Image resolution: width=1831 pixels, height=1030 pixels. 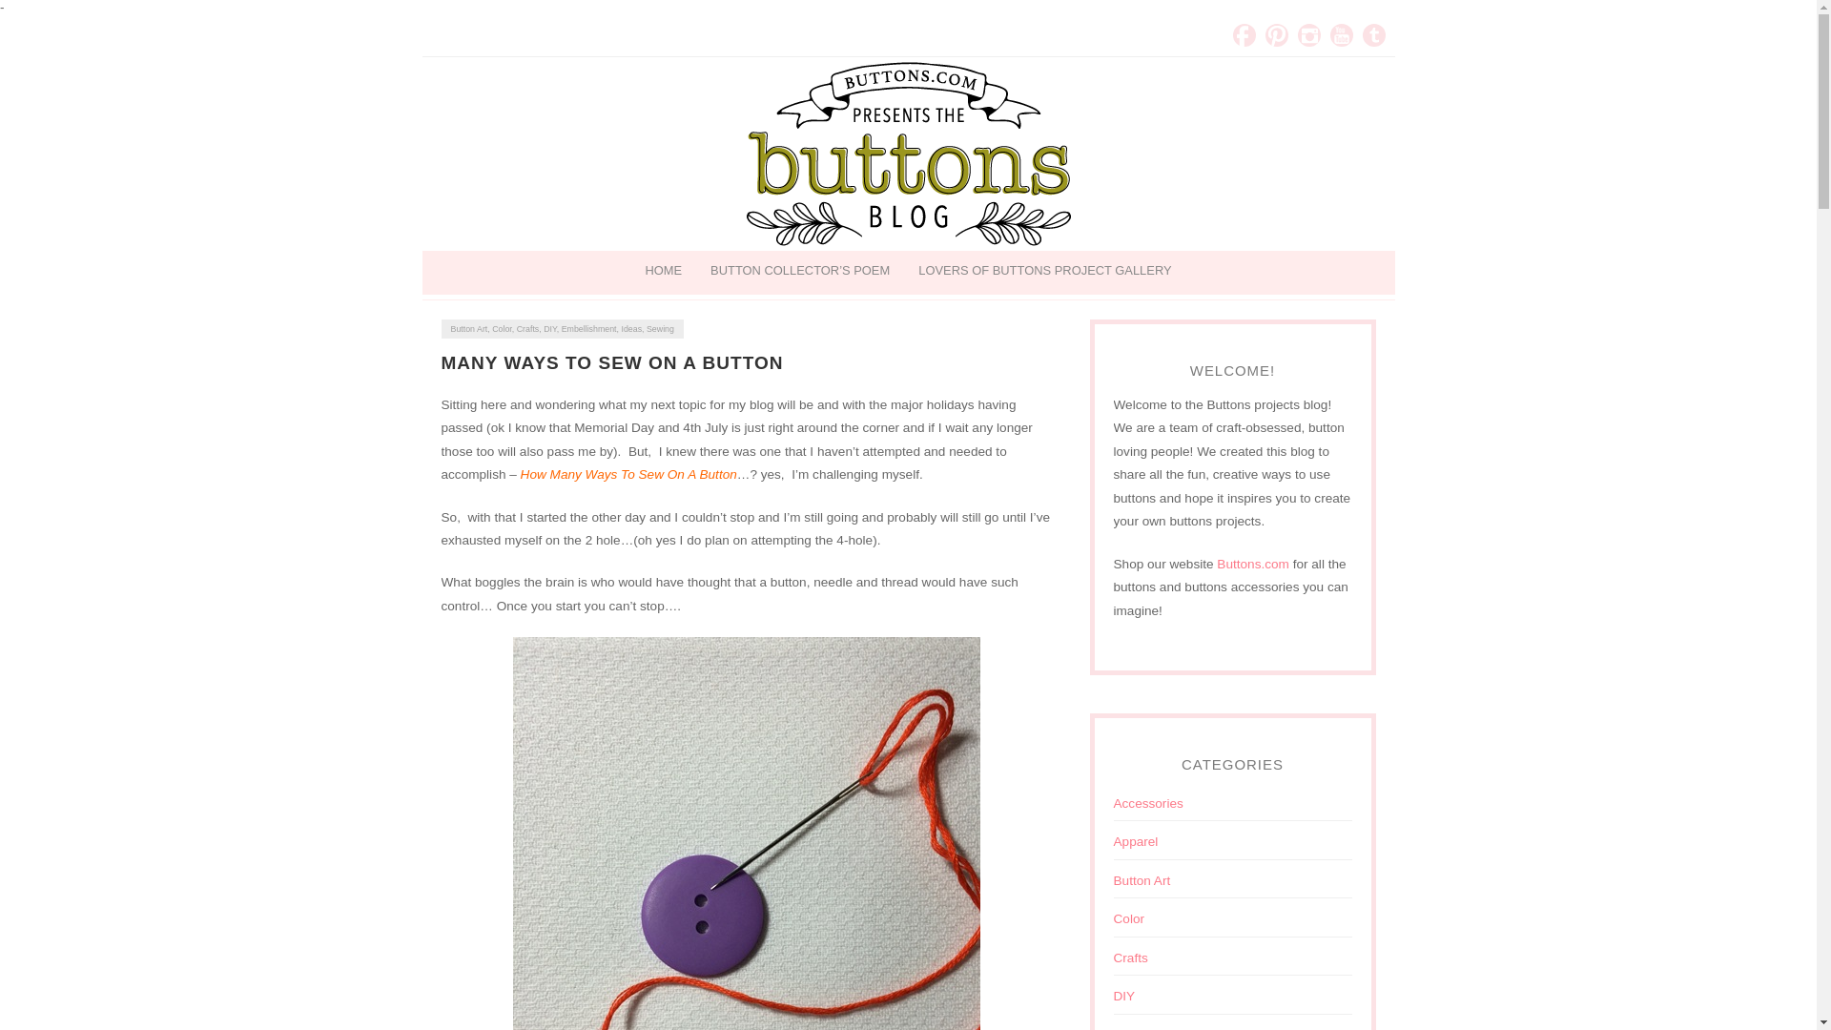 What do you see at coordinates (1044, 271) in the screenshot?
I see `LOVERS OF BUTTONS PROJECT GALLERY` at bounding box center [1044, 271].